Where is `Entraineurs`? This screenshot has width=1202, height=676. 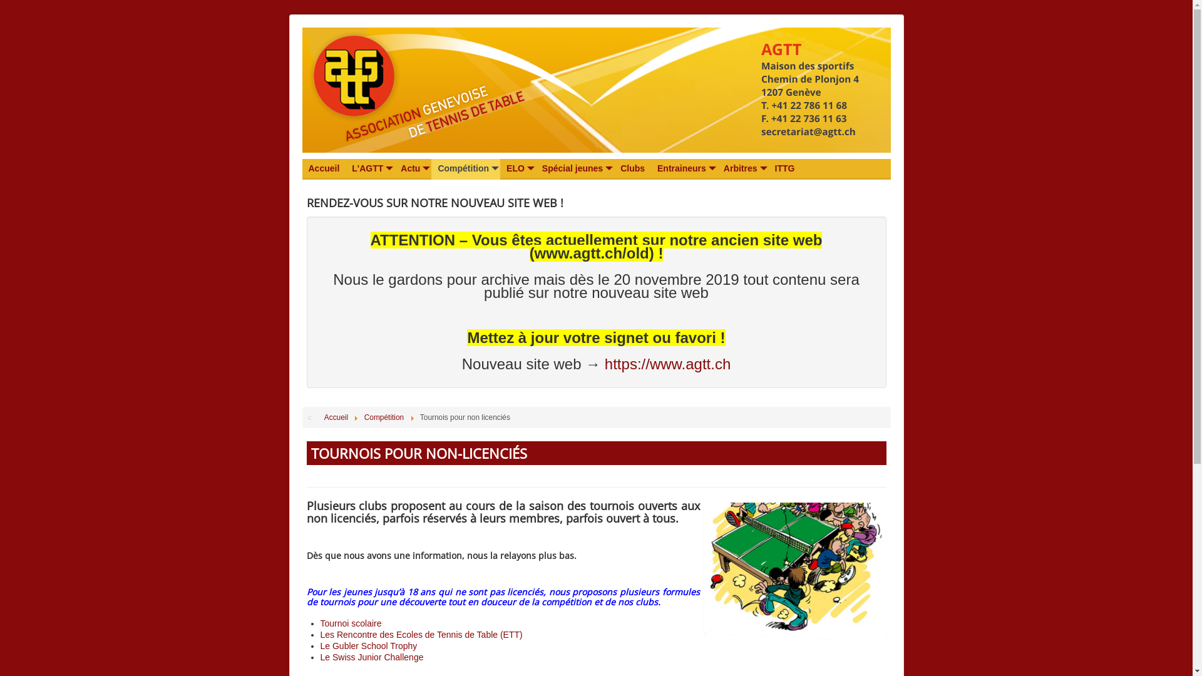
Entraineurs is located at coordinates (684, 169).